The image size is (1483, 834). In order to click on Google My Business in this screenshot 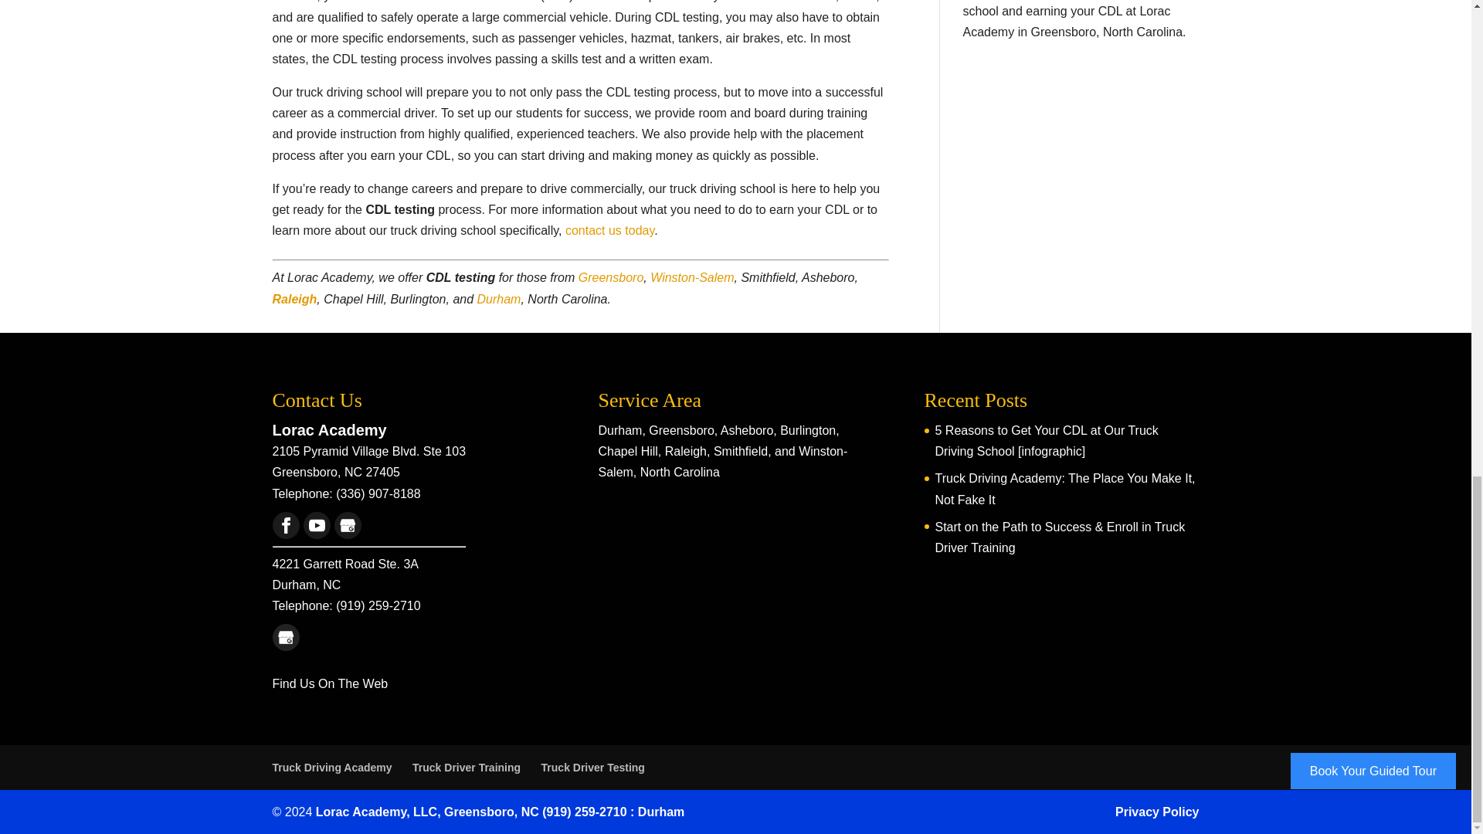, I will do `click(286, 637)`.